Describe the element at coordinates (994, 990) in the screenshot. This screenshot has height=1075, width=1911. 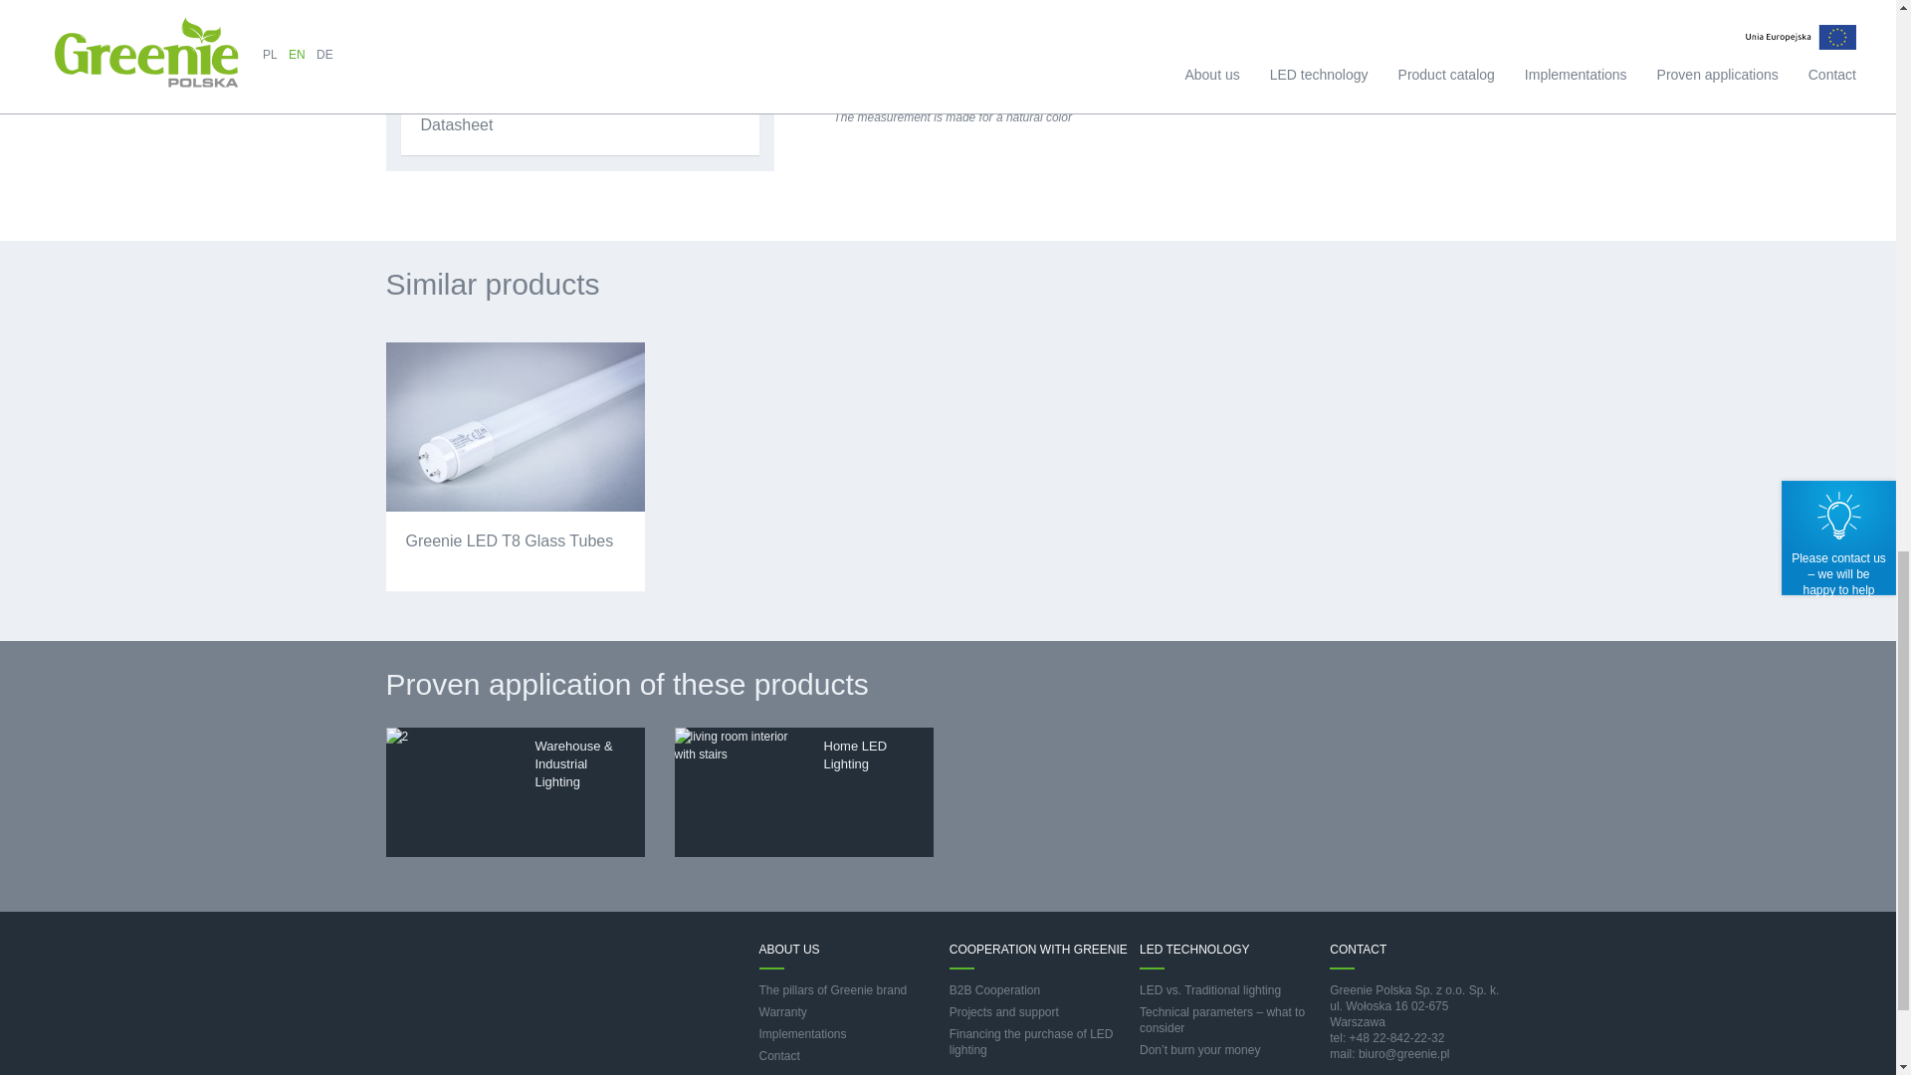
I see `B2B Cooperation` at that location.